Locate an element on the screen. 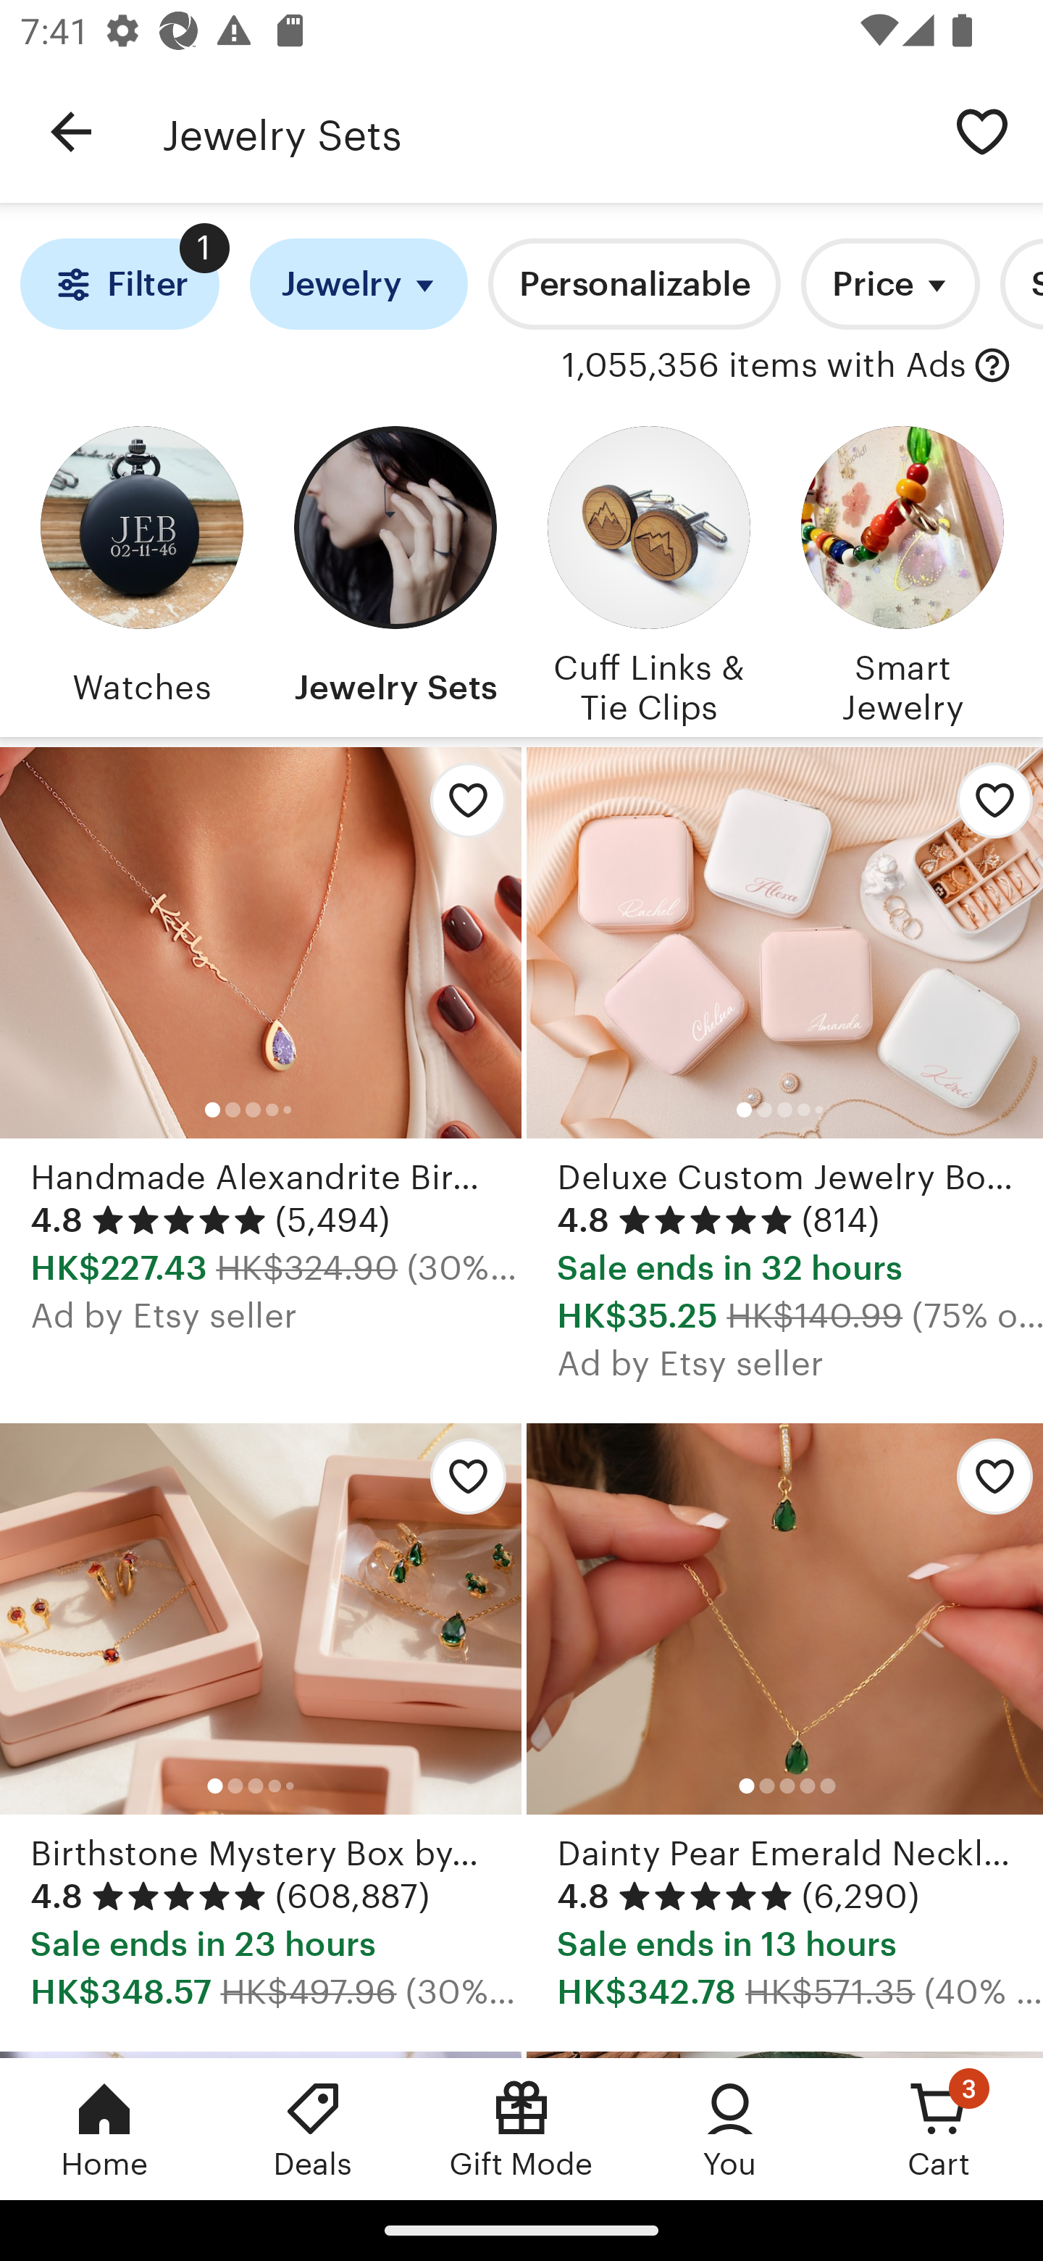 The height and width of the screenshot is (2261, 1043). Smart Jewelry is located at coordinates (902, 571).